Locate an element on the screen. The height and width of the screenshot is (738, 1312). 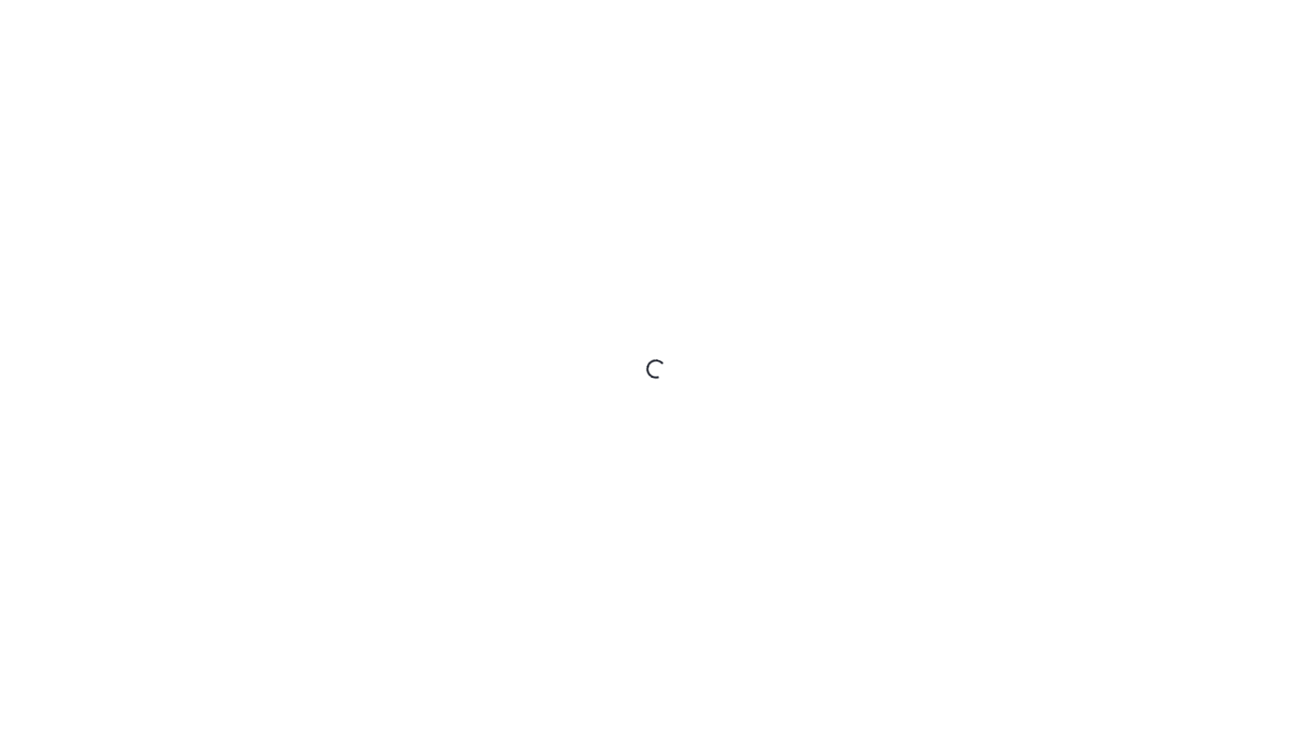
PRE OWNED is located at coordinates (563, 569).